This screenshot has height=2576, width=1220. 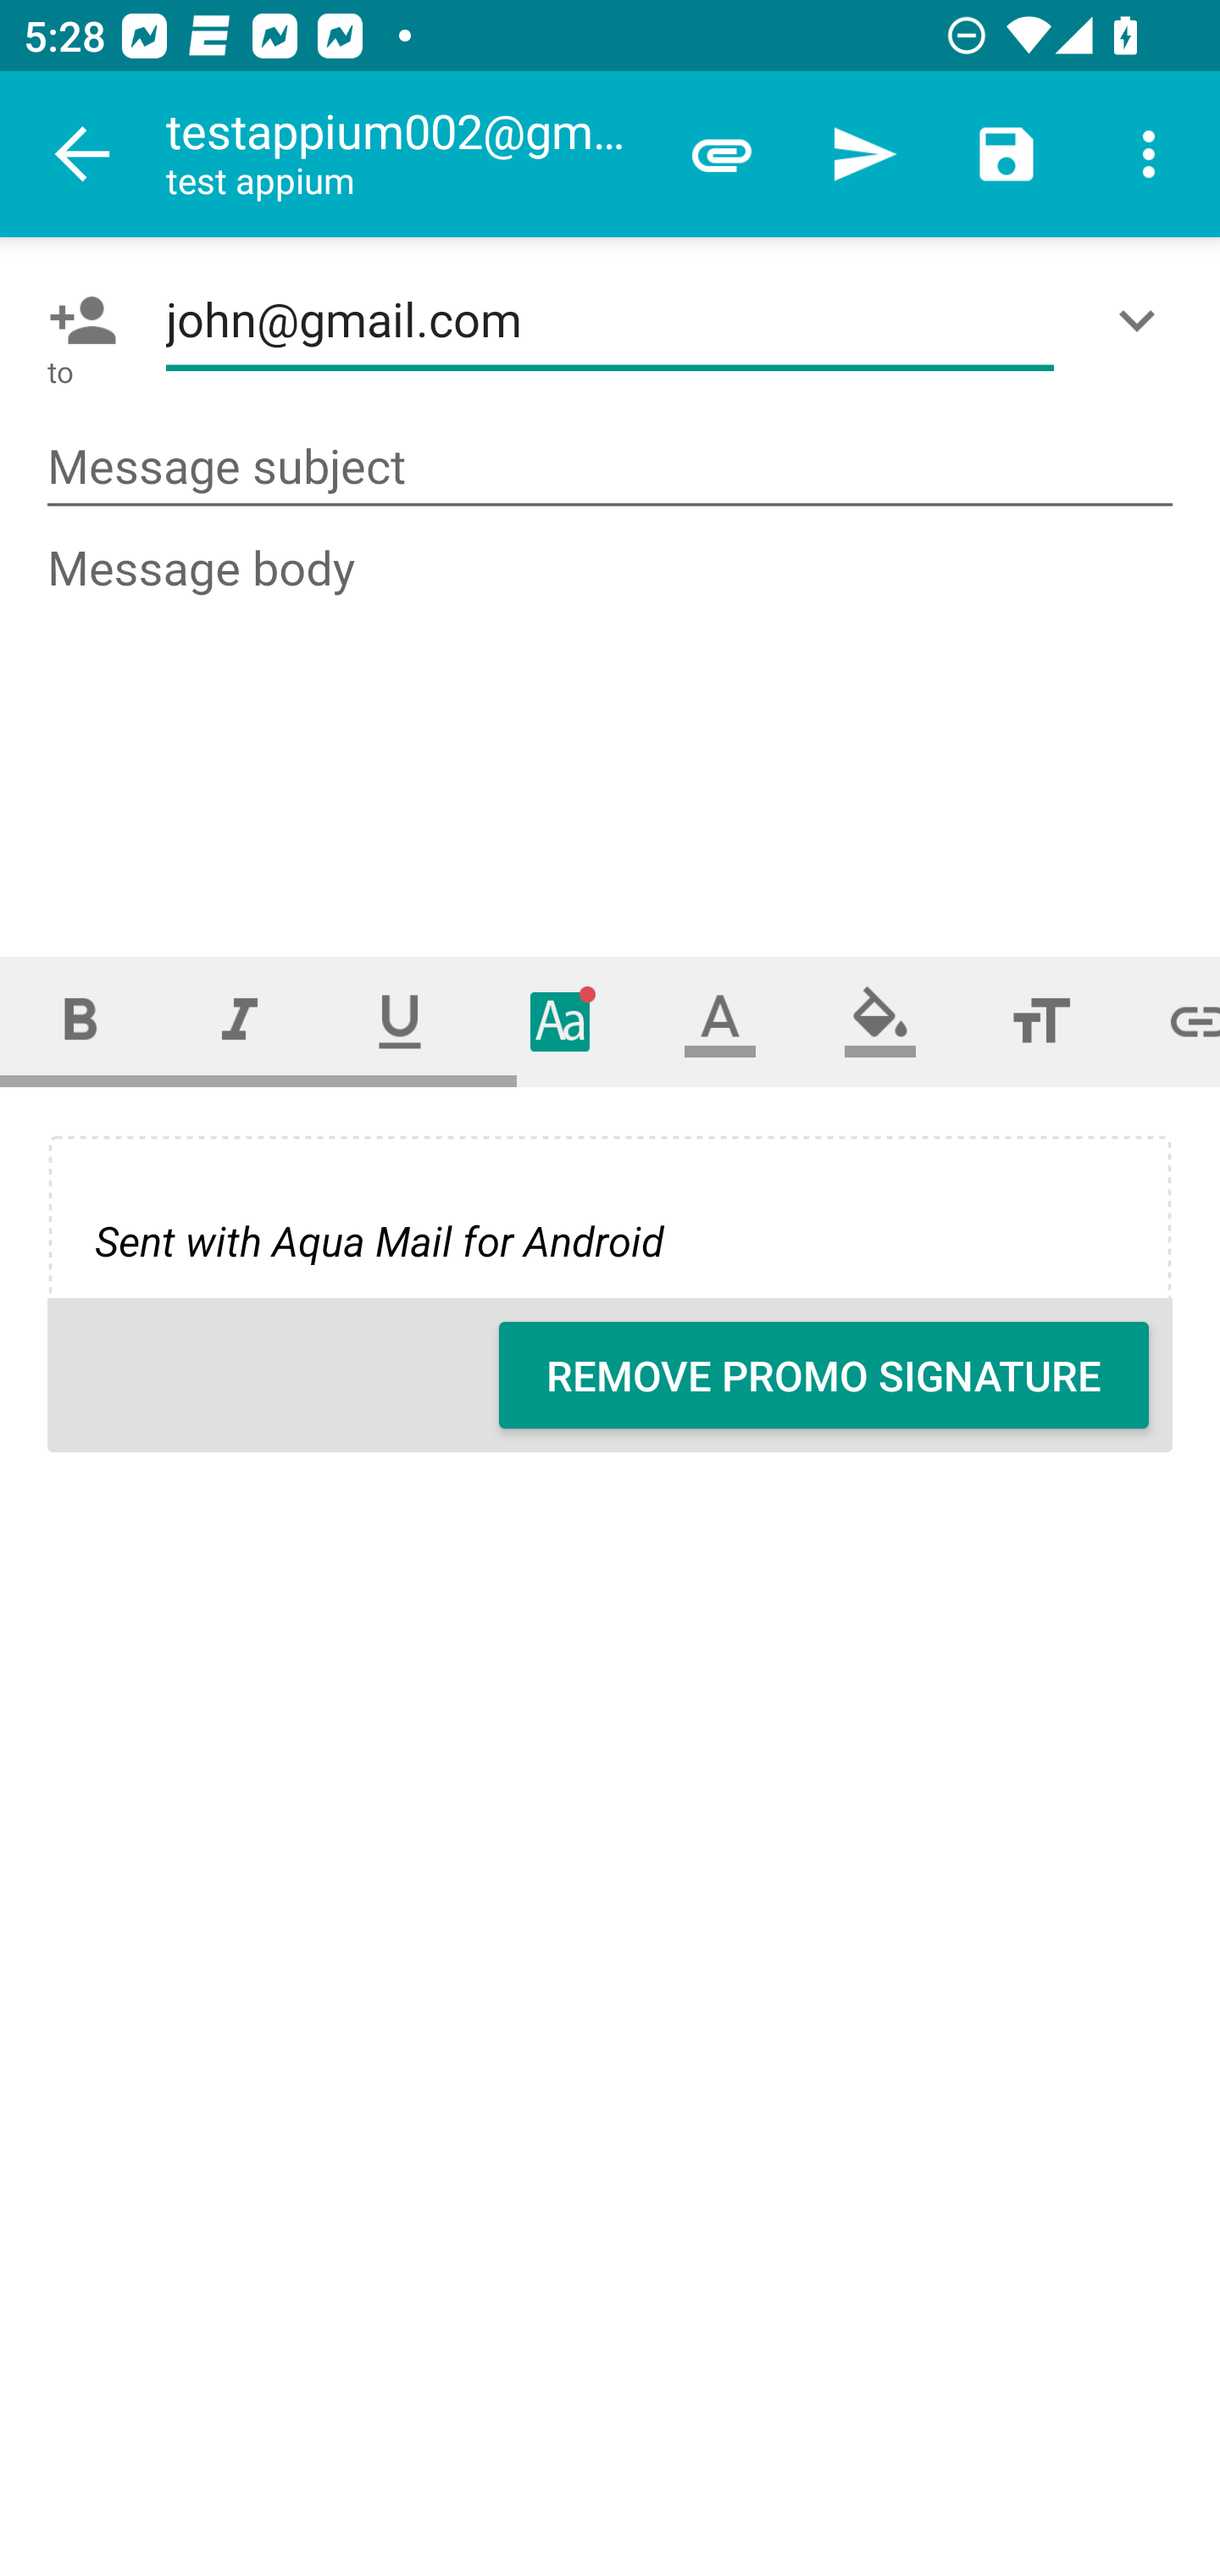 What do you see at coordinates (76, 320) in the screenshot?
I see `Pick contact: To` at bounding box center [76, 320].